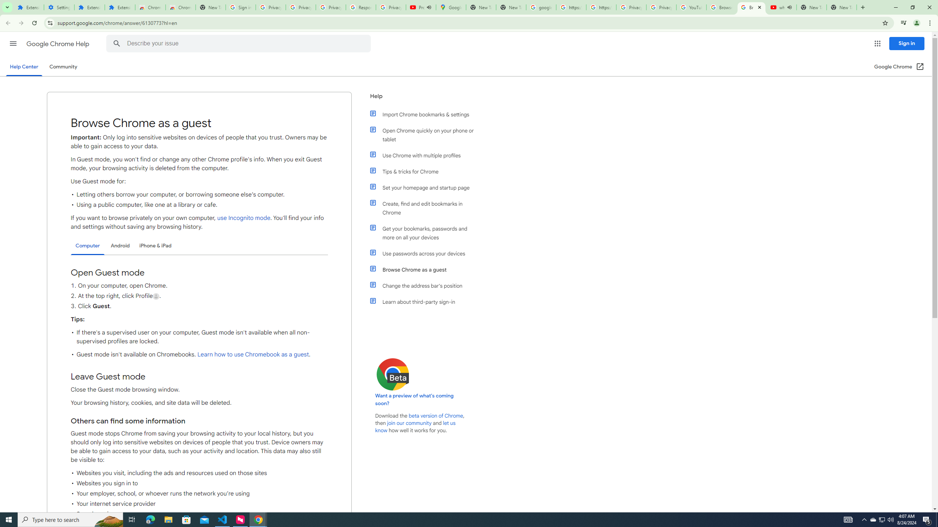  Describe the element at coordinates (426, 114) in the screenshot. I see `Import Chrome bookmarks & settings` at that location.